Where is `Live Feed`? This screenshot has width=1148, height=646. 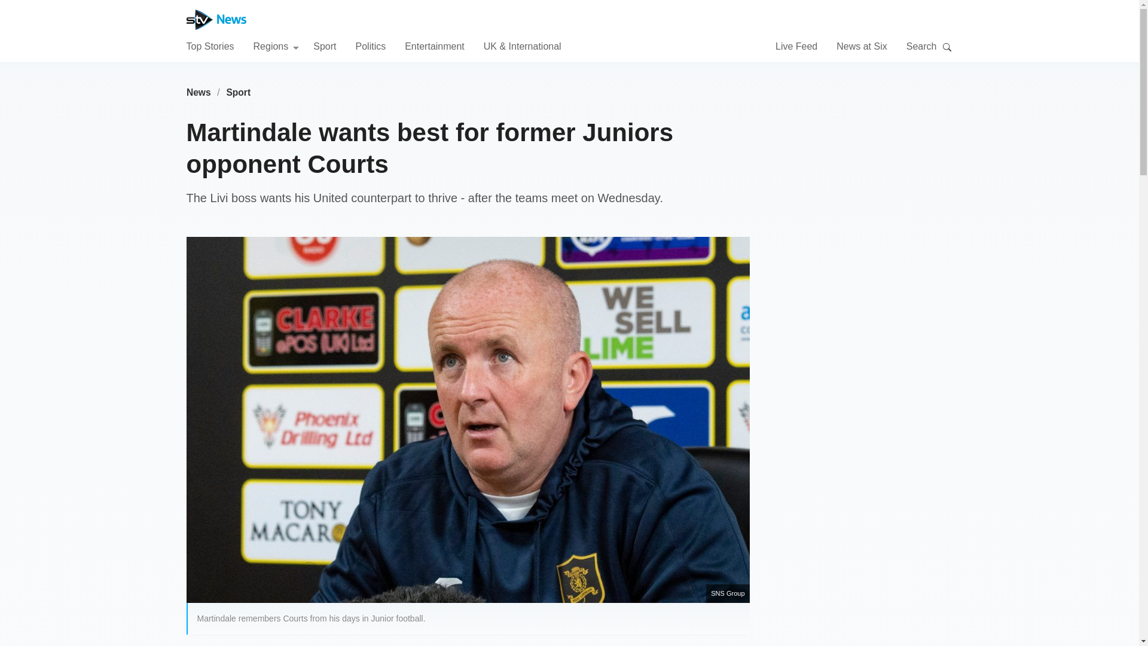 Live Feed is located at coordinates (796, 45).